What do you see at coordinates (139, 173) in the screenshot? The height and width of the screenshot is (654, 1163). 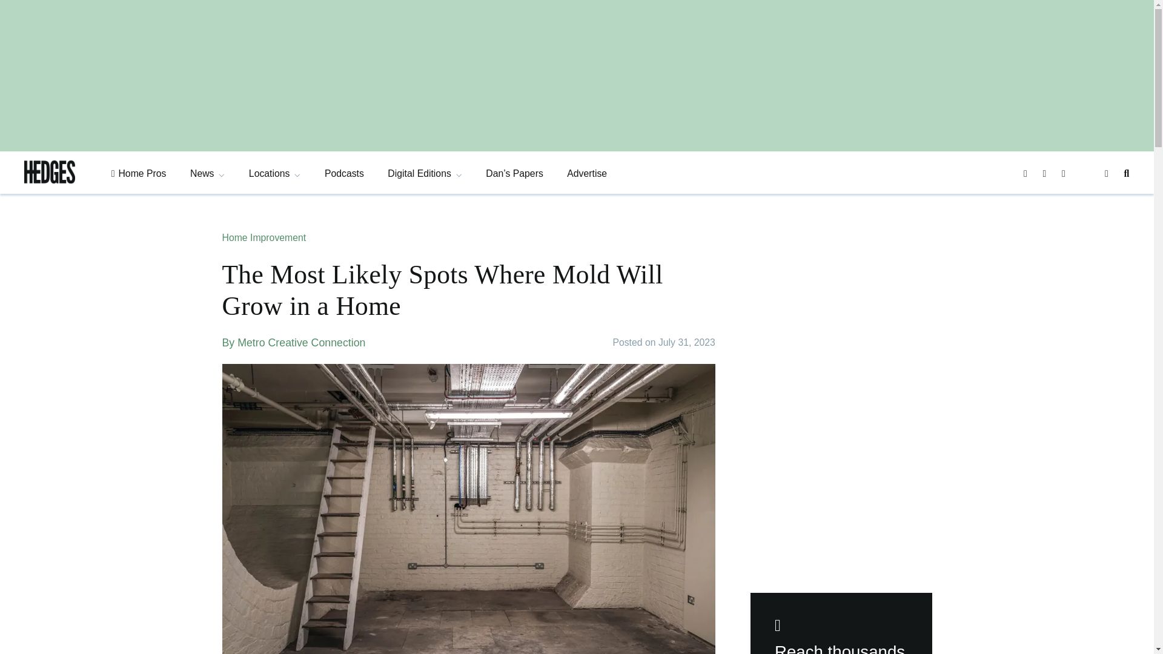 I see `Home Pros` at bounding box center [139, 173].